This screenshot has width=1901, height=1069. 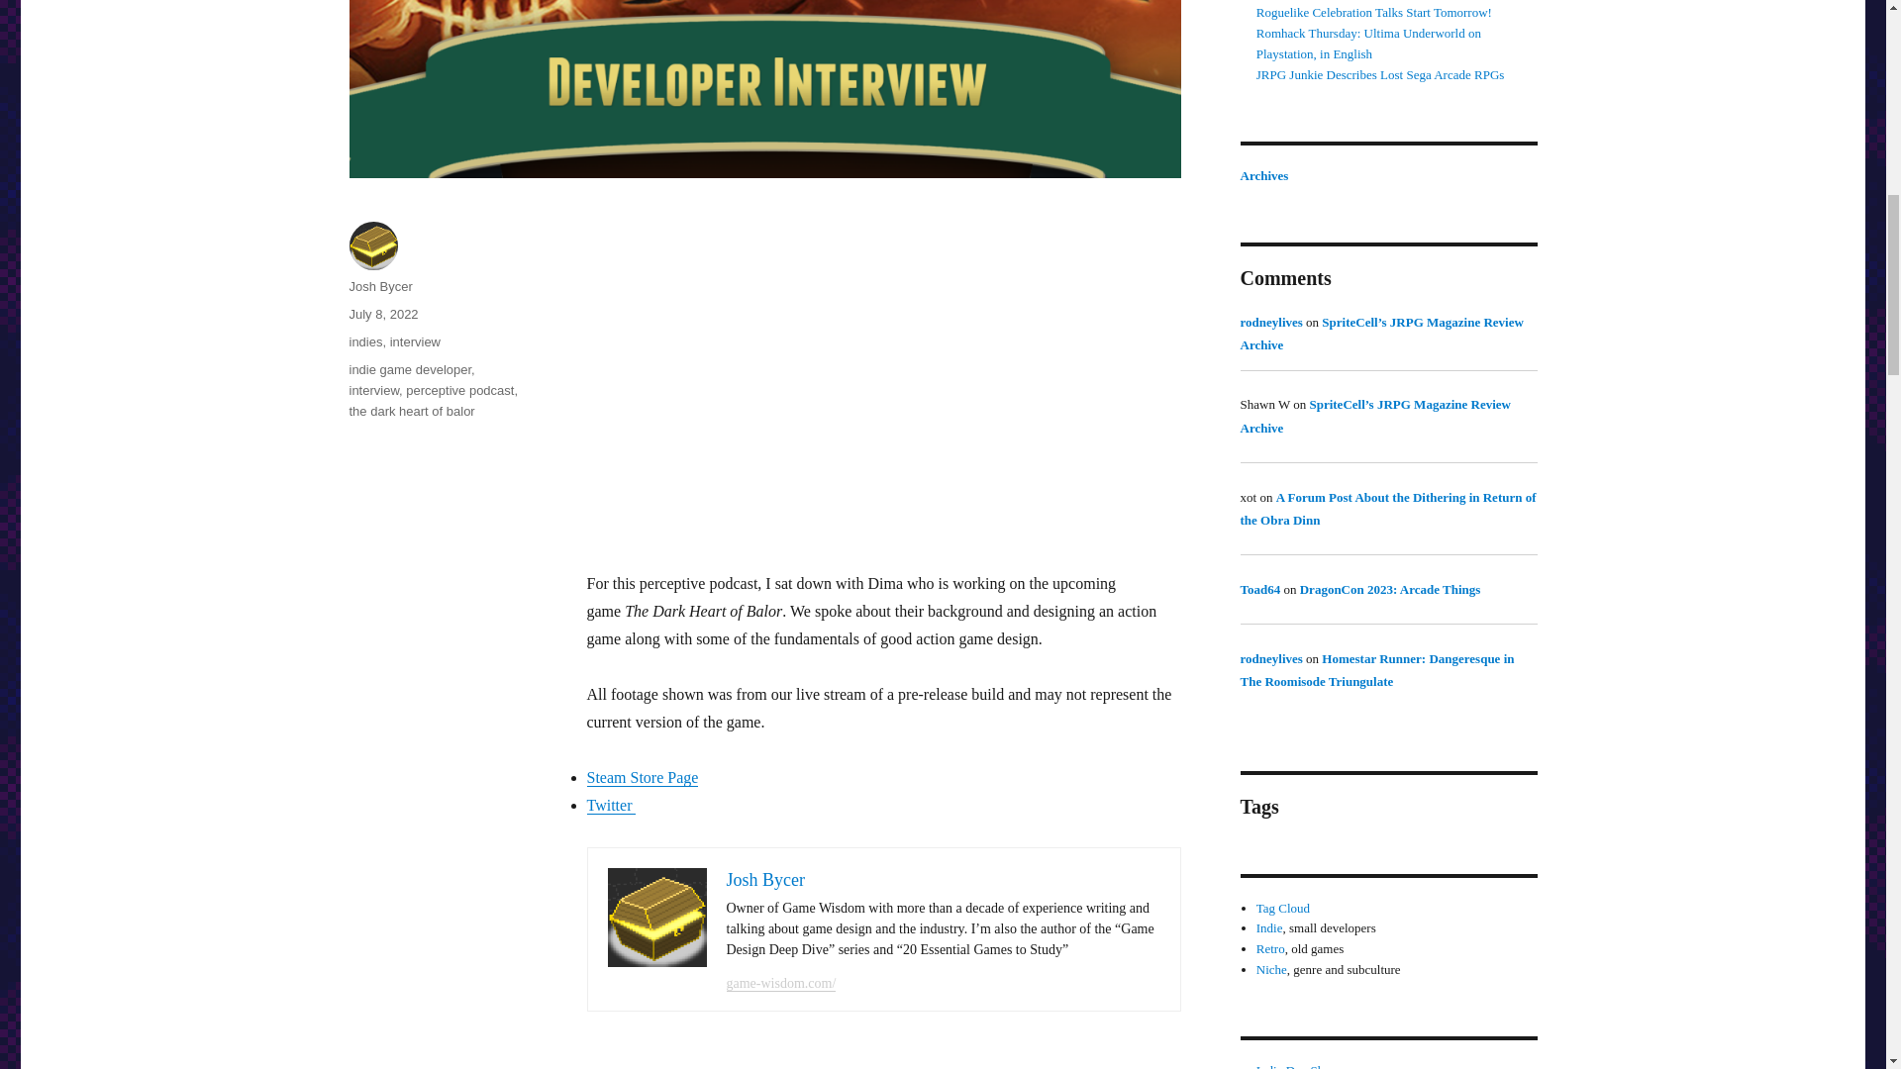 I want to click on the dark heart of balor, so click(x=410, y=412).